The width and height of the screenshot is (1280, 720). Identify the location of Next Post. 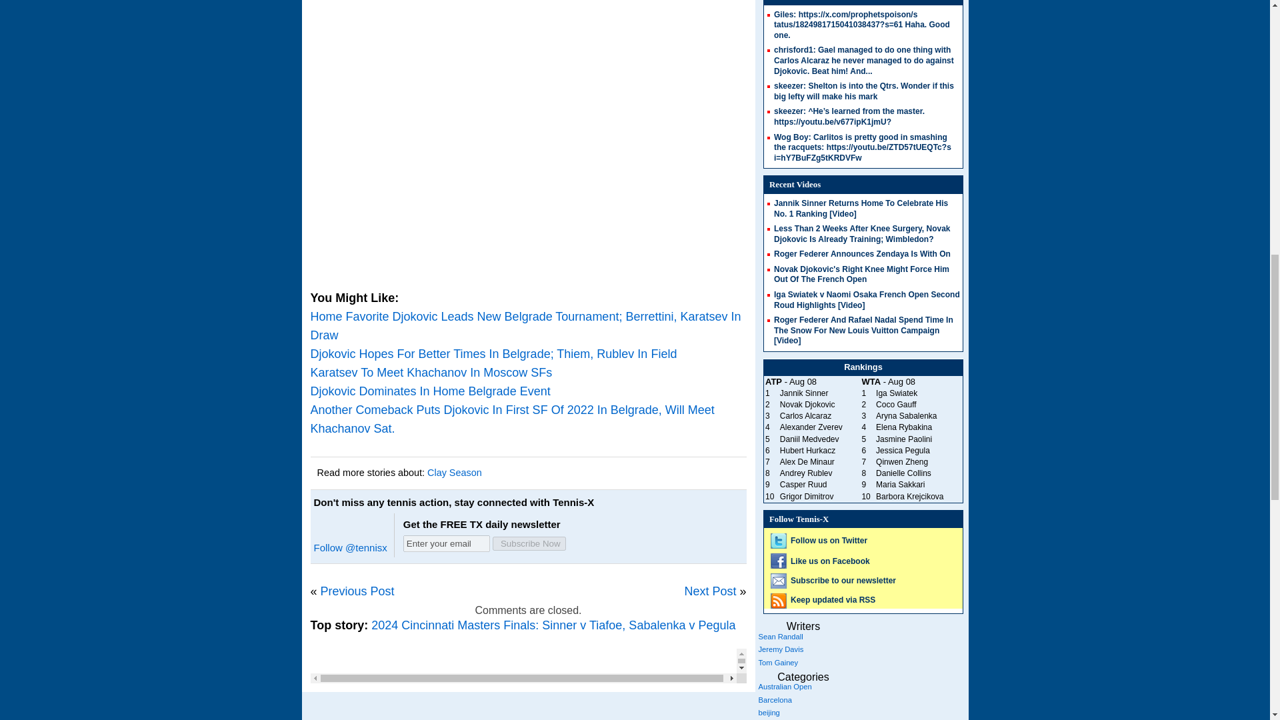
(709, 591).